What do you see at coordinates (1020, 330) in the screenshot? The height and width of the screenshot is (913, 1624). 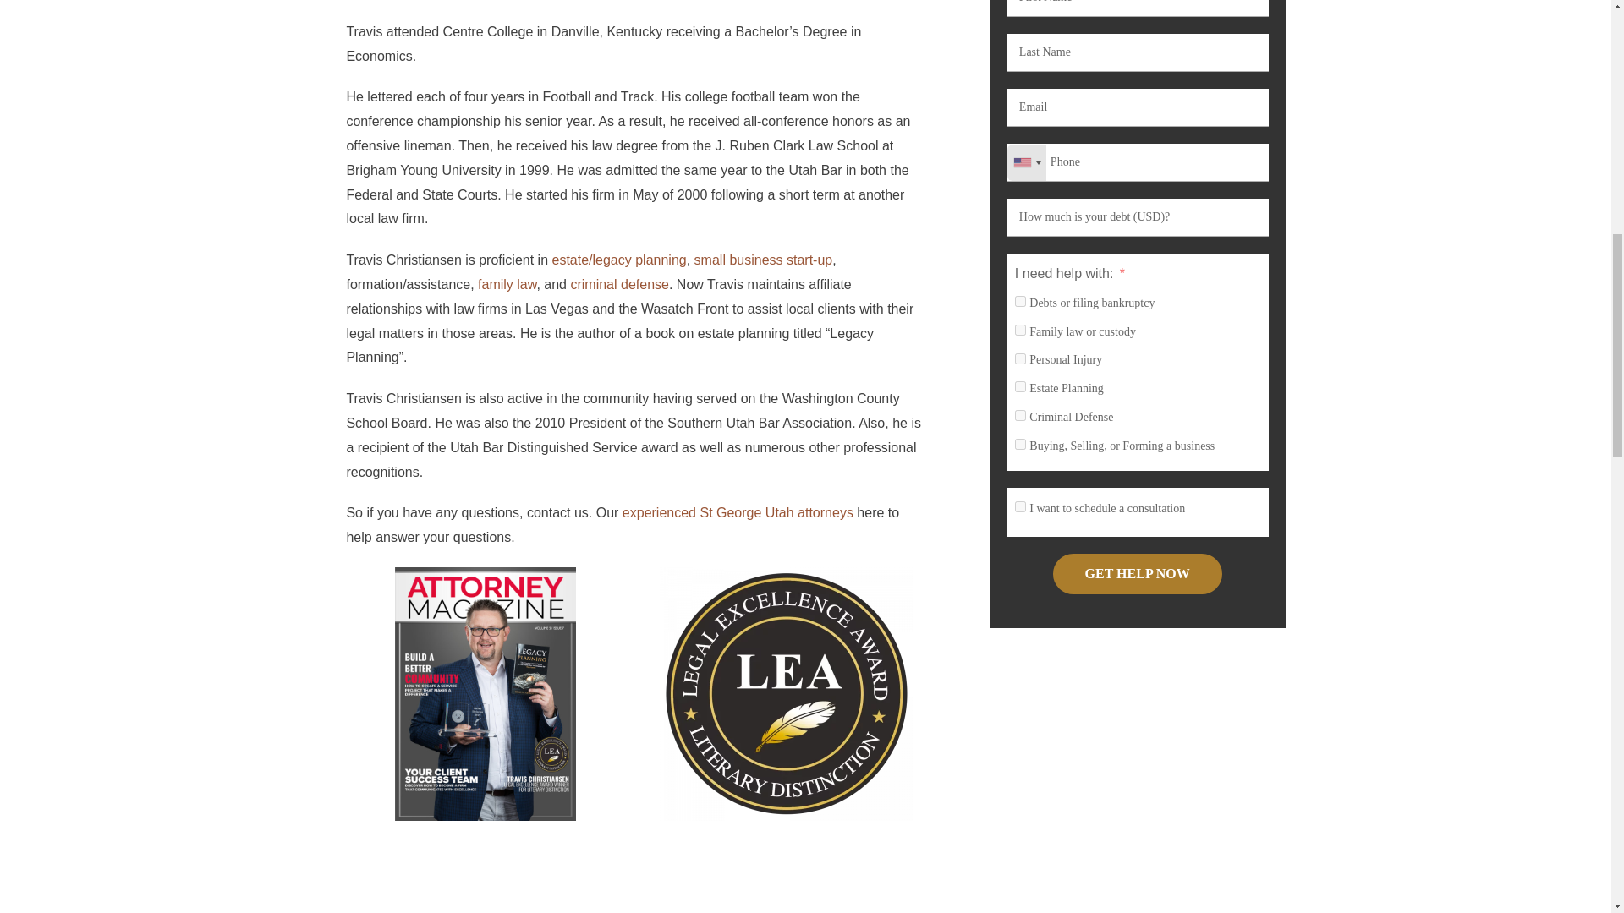 I see `Family law or custody` at bounding box center [1020, 330].